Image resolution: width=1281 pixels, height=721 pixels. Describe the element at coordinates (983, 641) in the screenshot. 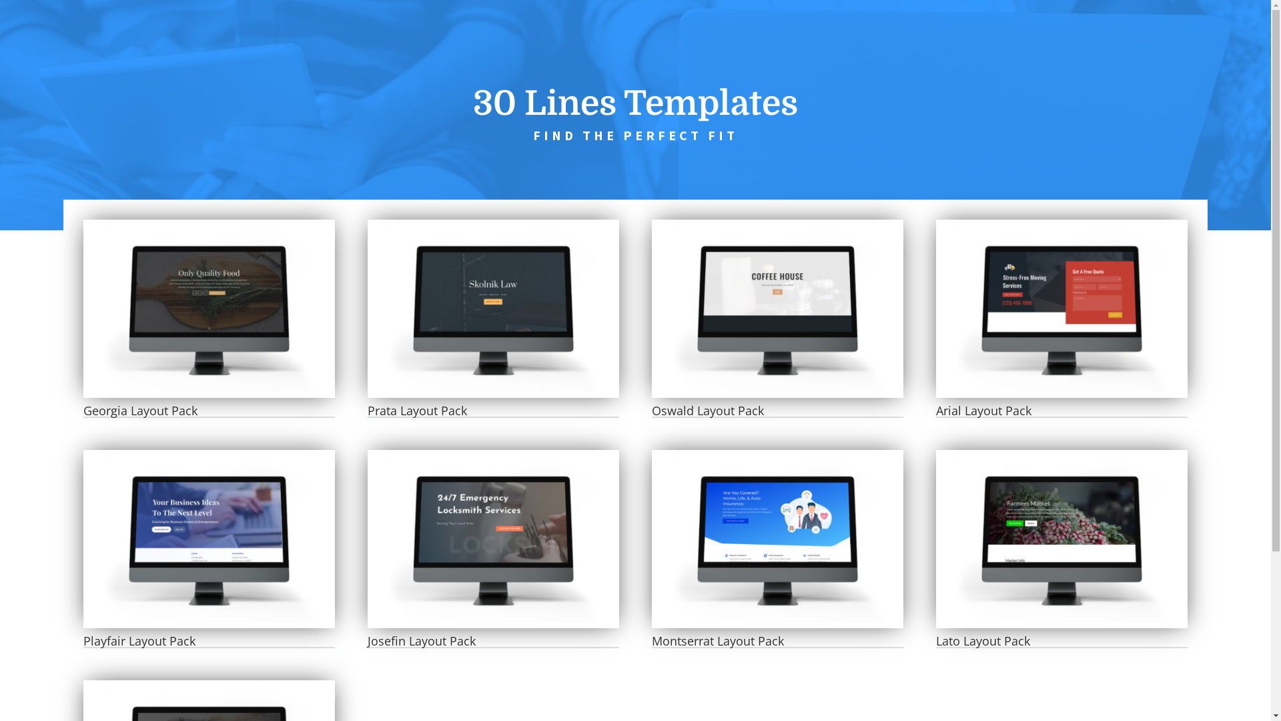

I see `Lato Layout Pack` at that location.